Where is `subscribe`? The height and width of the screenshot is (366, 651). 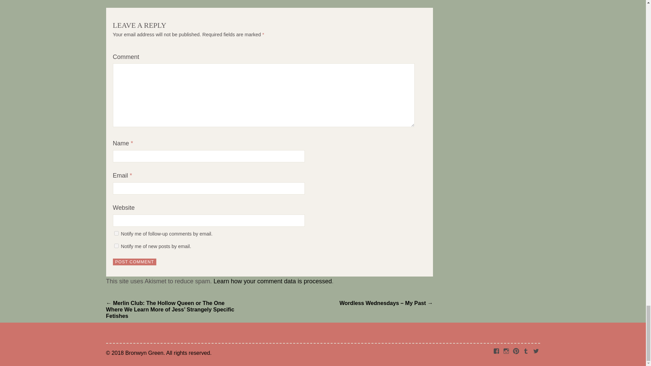
subscribe is located at coordinates (116, 233).